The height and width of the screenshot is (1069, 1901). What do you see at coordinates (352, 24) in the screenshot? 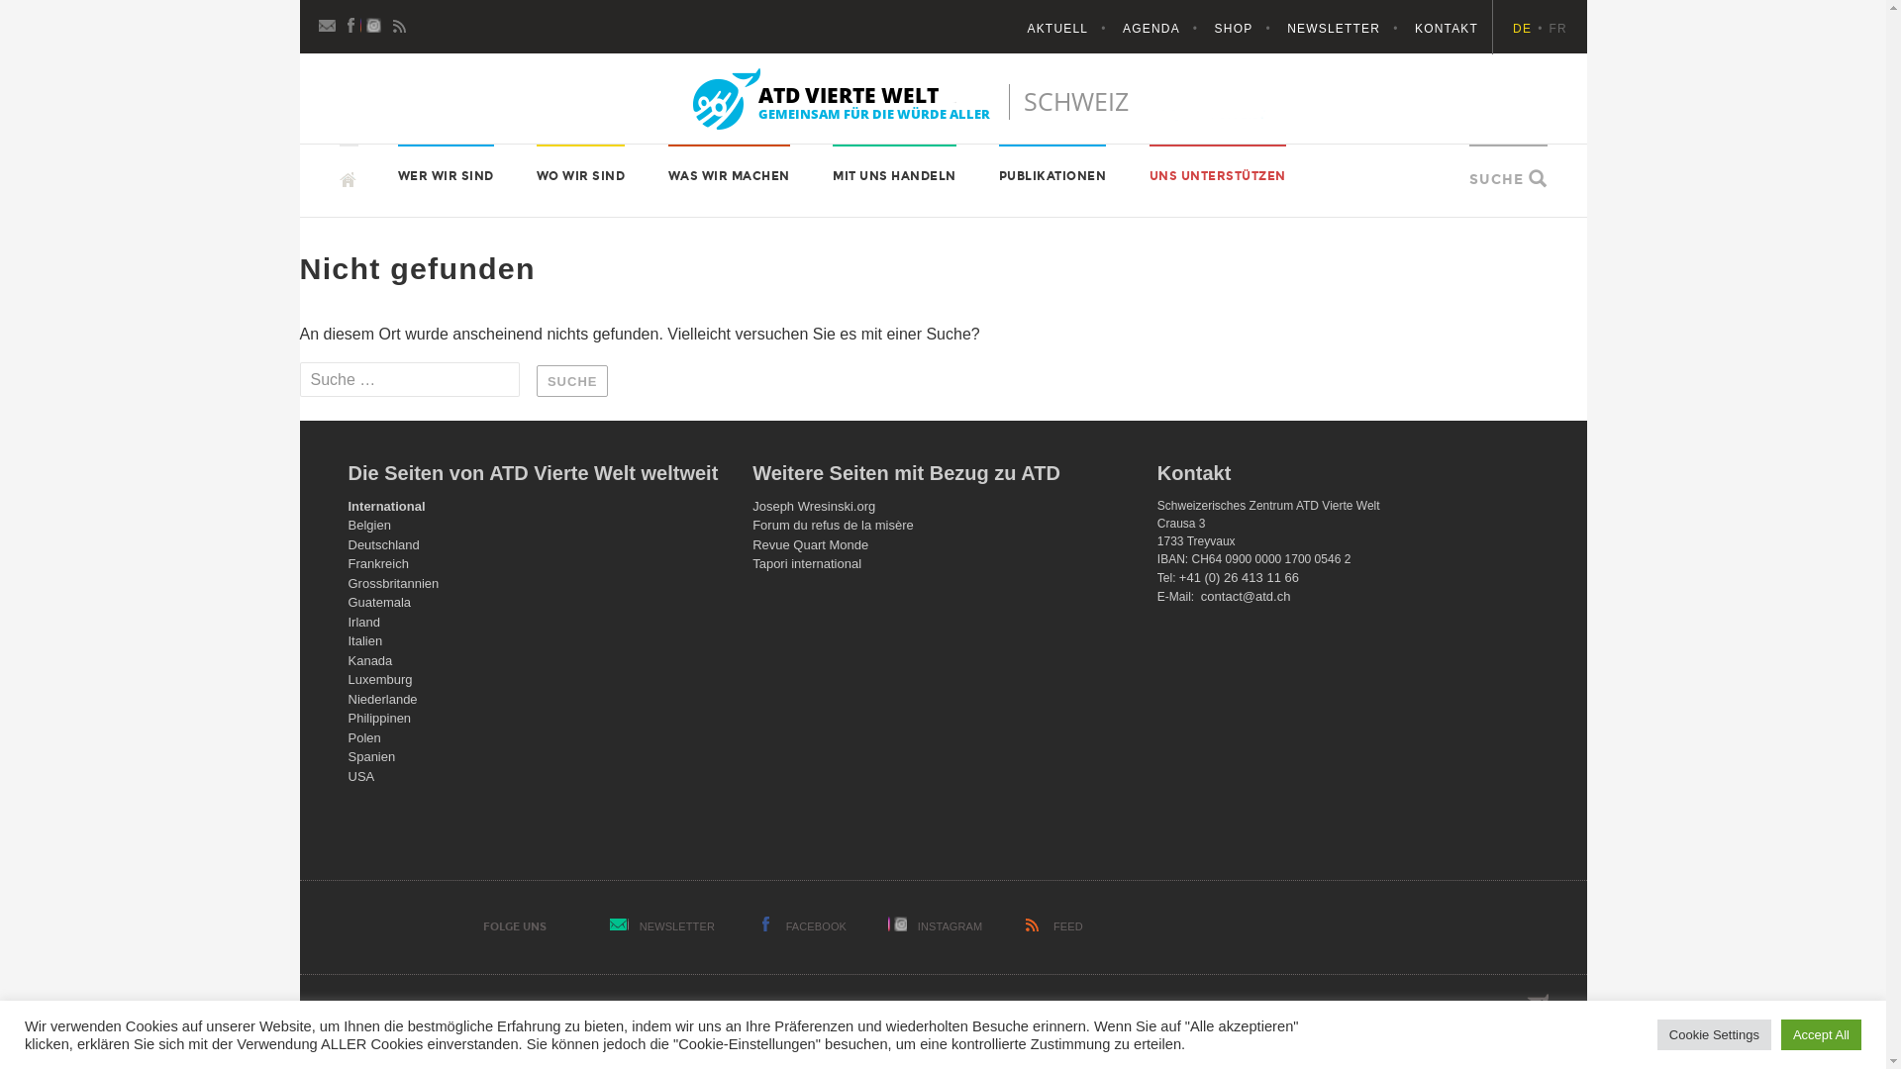
I see `Facebook` at bounding box center [352, 24].